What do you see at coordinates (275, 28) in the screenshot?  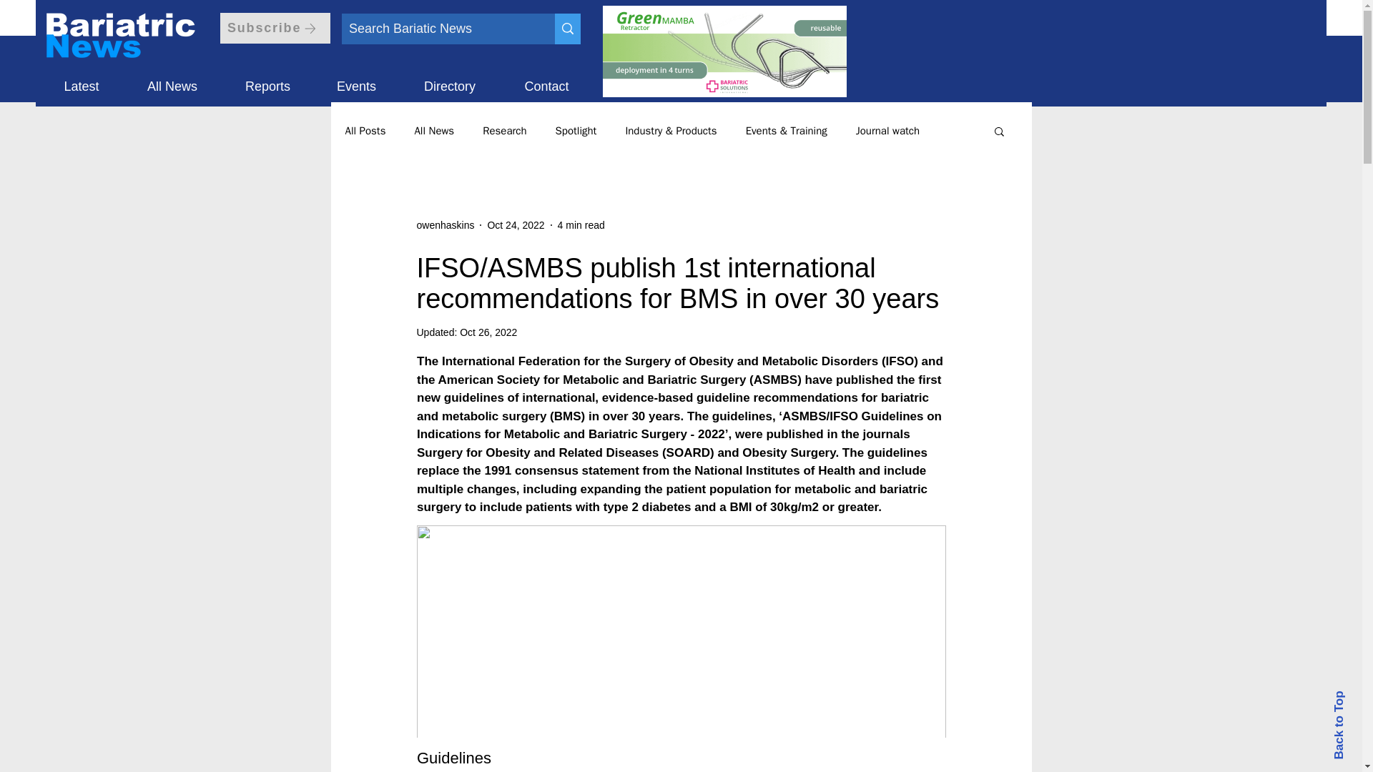 I see `Subscribe` at bounding box center [275, 28].